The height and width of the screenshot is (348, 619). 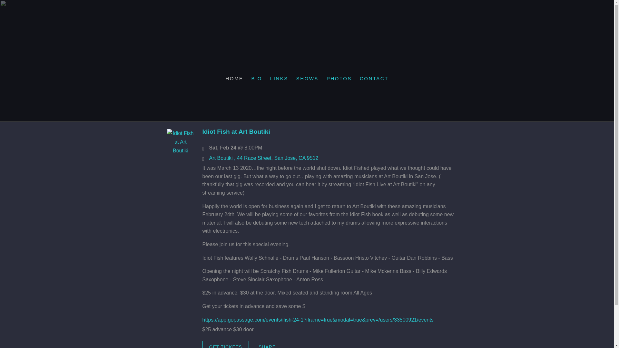 What do you see at coordinates (374, 78) in the screenshot?
I see `CONTACT` at bounding box center [374, 78].